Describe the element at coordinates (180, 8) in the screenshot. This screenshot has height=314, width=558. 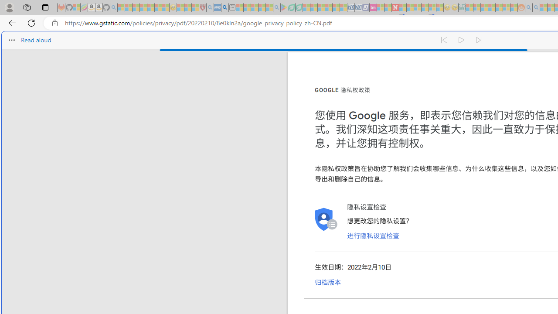
I see `Recipes - MSN - Sleeping` at that location.